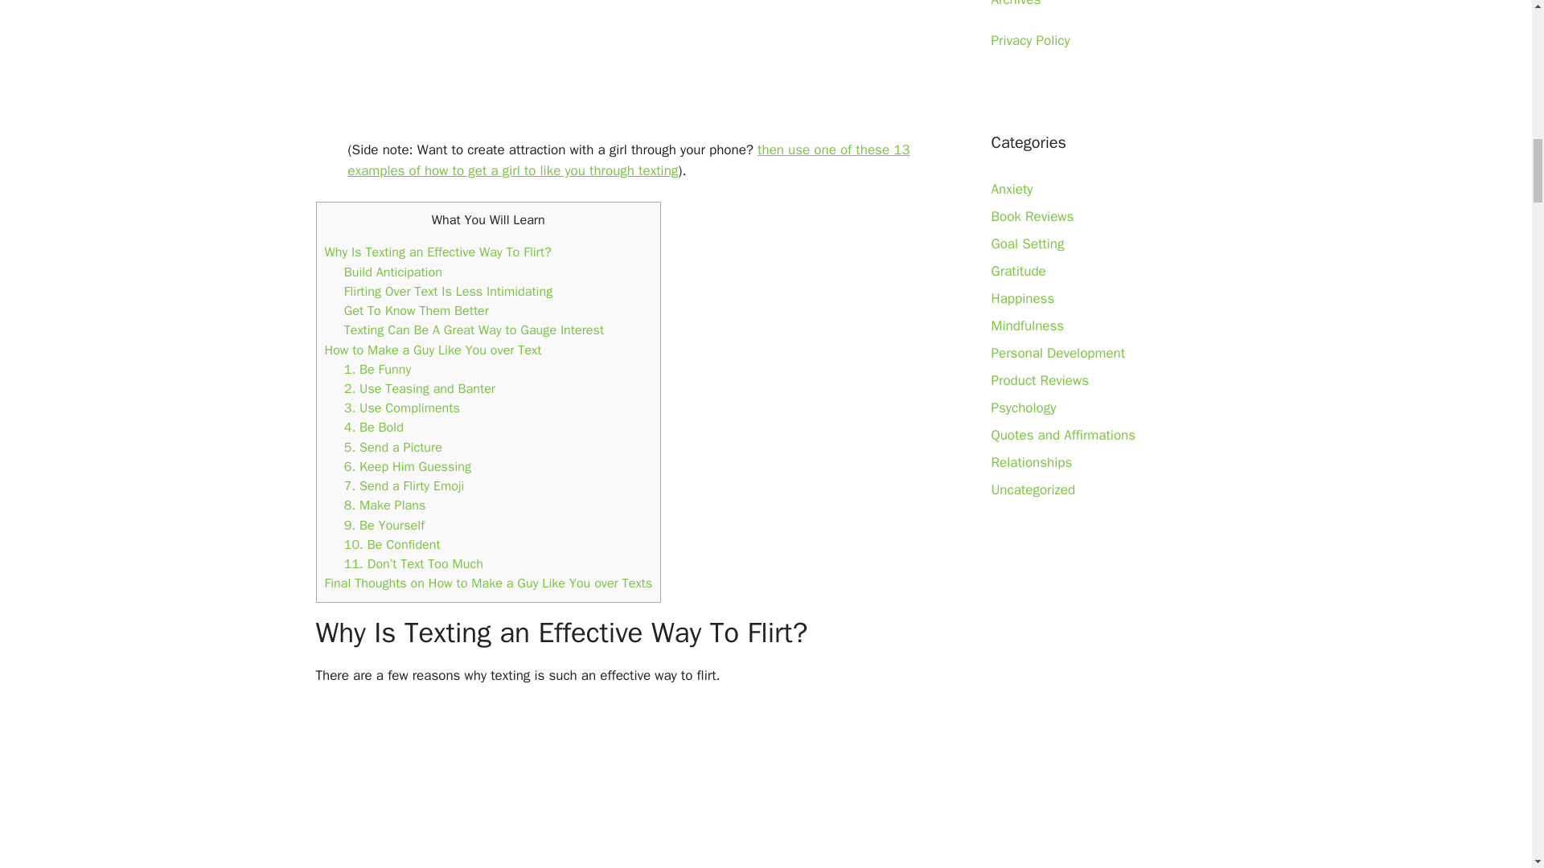 The height and width of the screenshot is (868, 1544). What do you see at coordinates (392, 447) in the screenshot?
I see `5. Send a Picture` at bounding box center [392, 447].